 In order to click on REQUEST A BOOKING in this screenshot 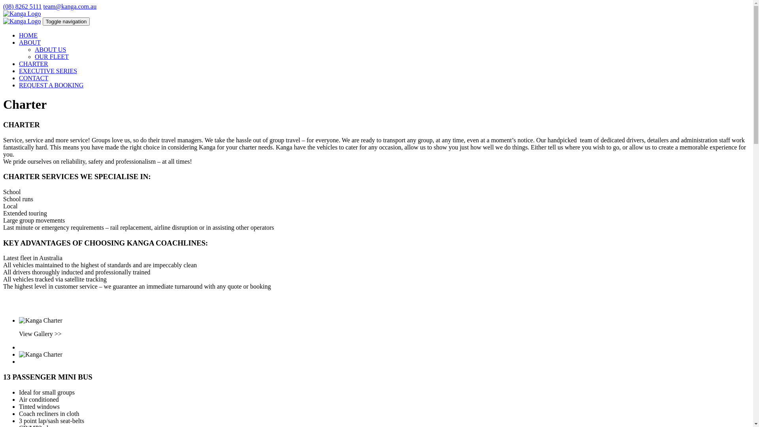, I will do `click(51, 85)`.